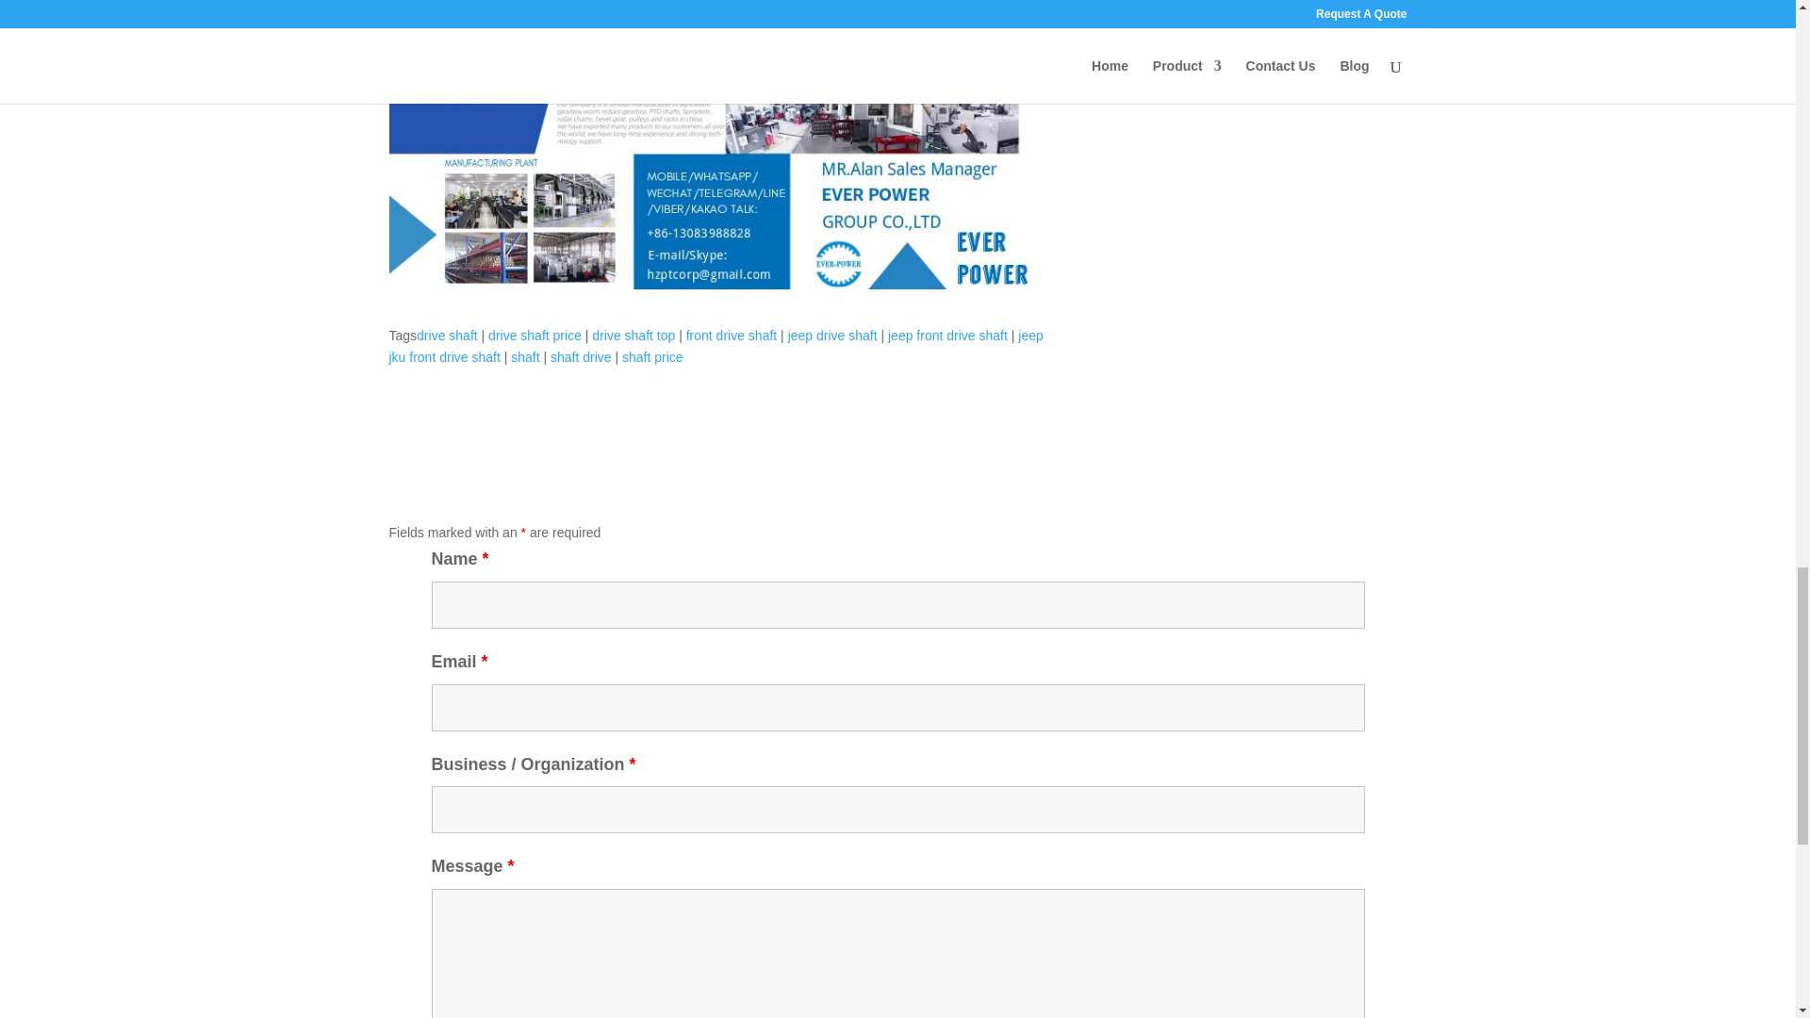 The height and width of the screenshot is (1018, 1810). I want to click on drive shaft price, so click(535, 335).